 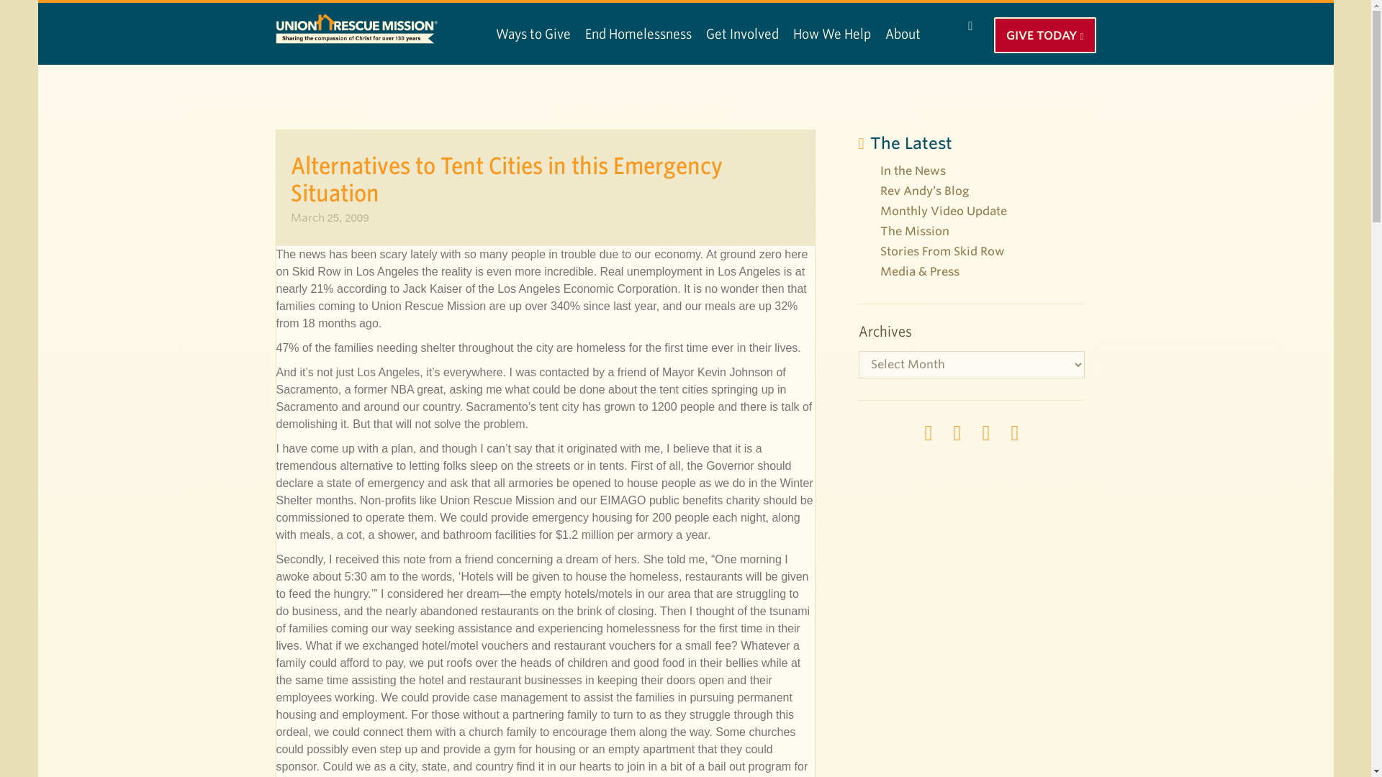 What do you see at coordinates (832, 33) in the screenshot?
I see `How We Help` at bounding box center [832, 33].